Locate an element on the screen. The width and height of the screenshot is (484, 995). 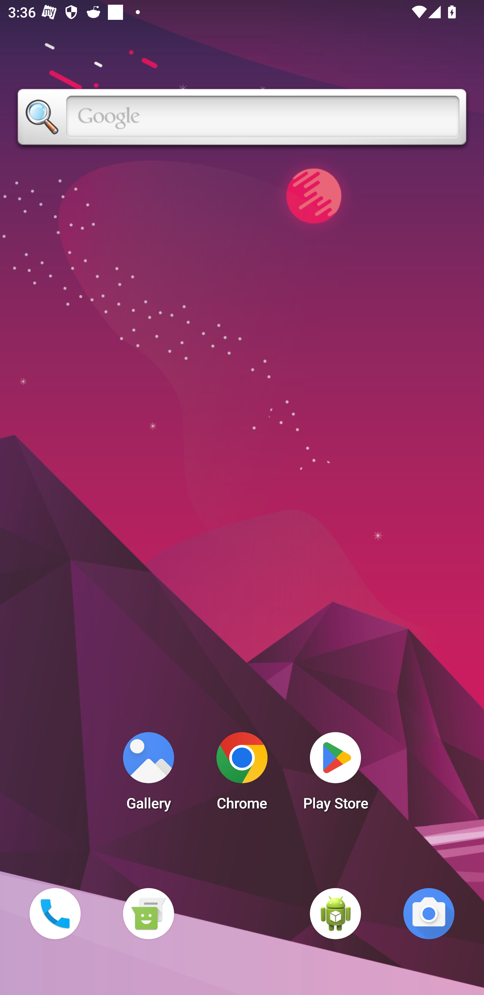
Play Store is located at coordinates (335, 774).